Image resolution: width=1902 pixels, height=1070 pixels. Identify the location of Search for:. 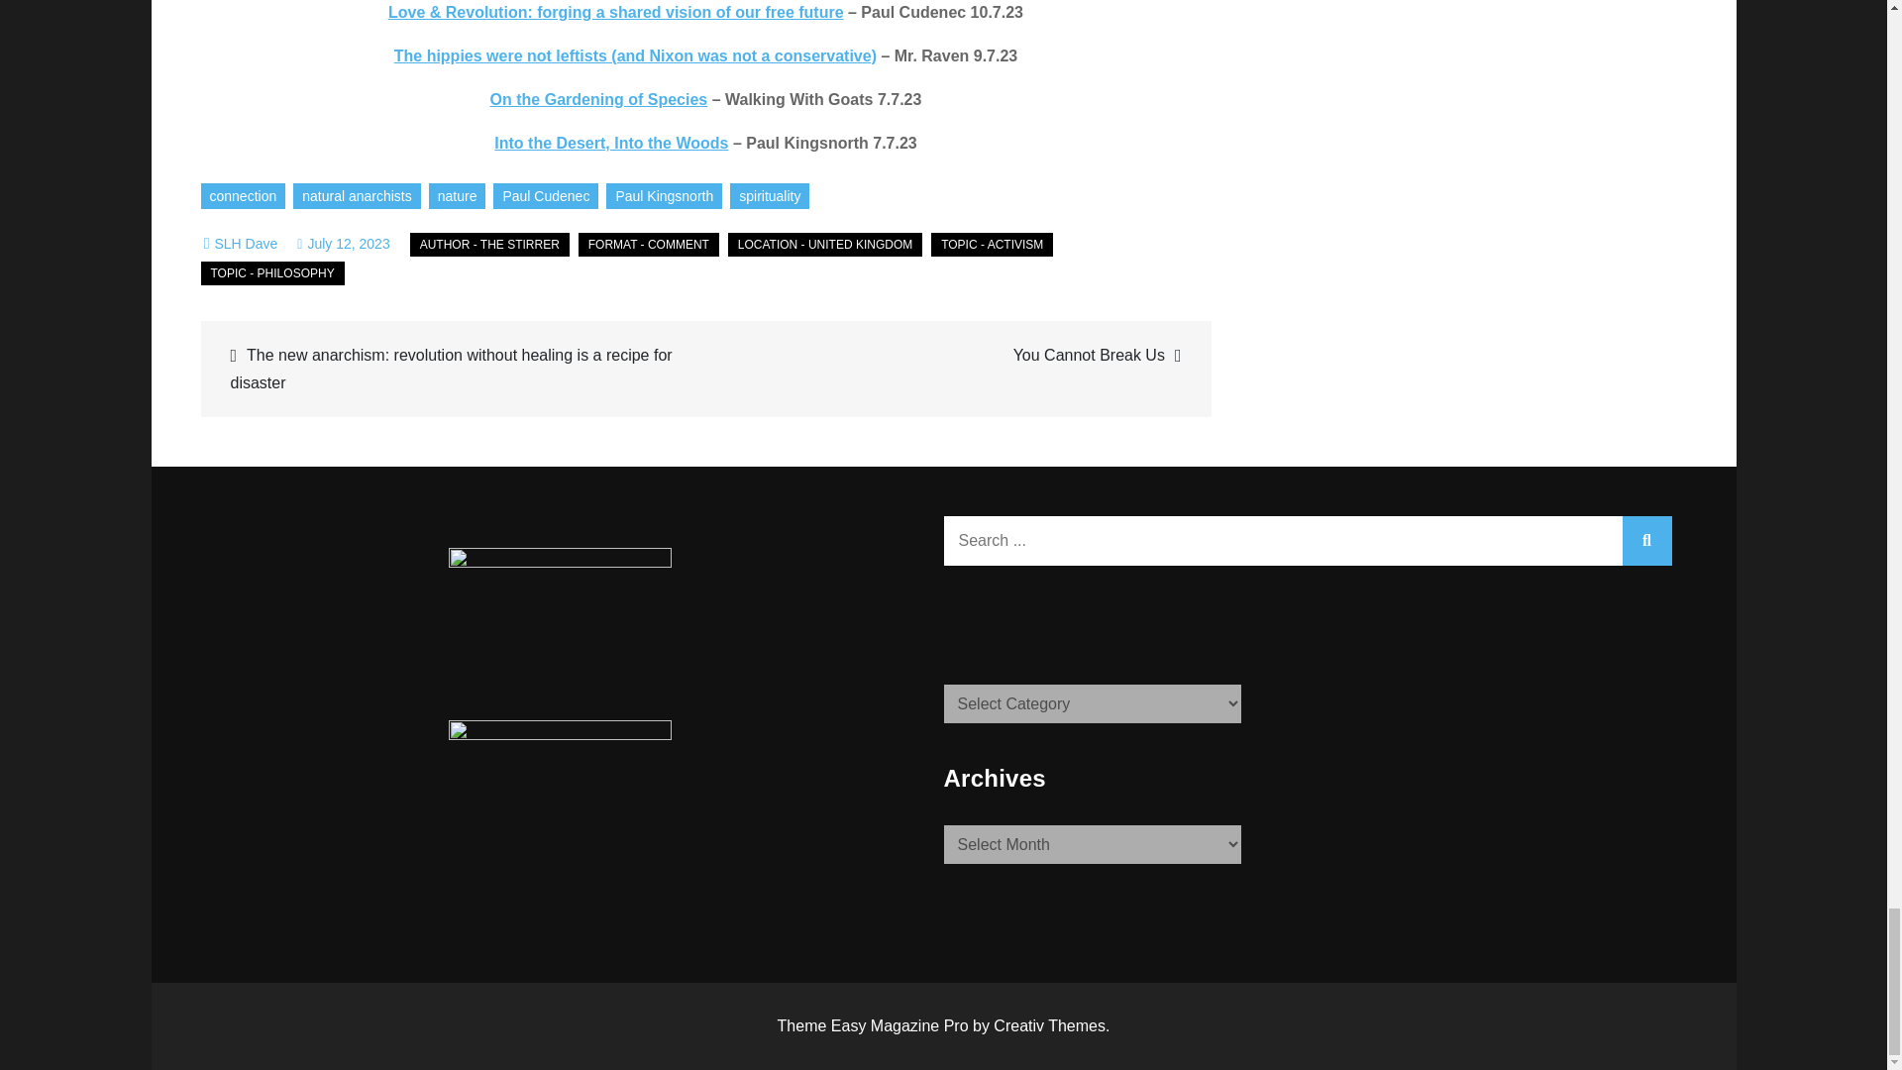
(1308, 539).